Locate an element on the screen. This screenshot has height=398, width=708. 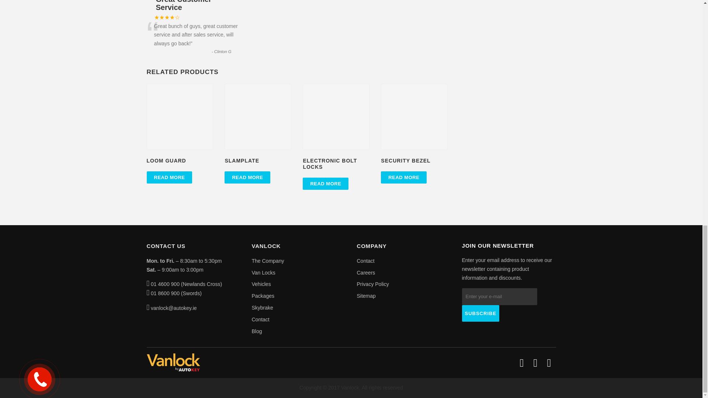
Subscribe is located at coordinates (480, 313).